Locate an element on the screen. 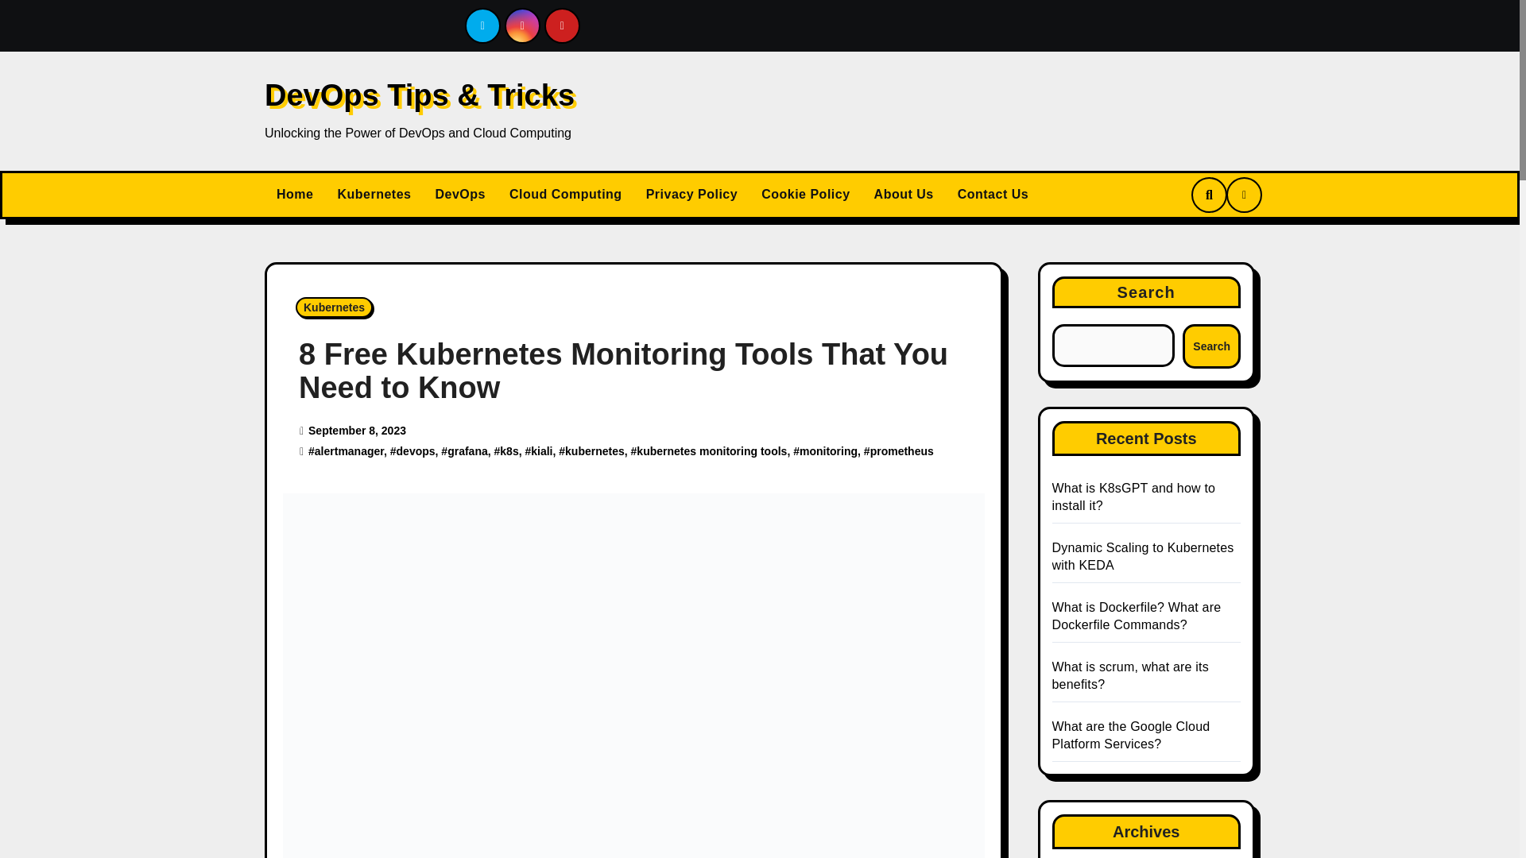  Kubernetes is located at coordinates (334, 307).